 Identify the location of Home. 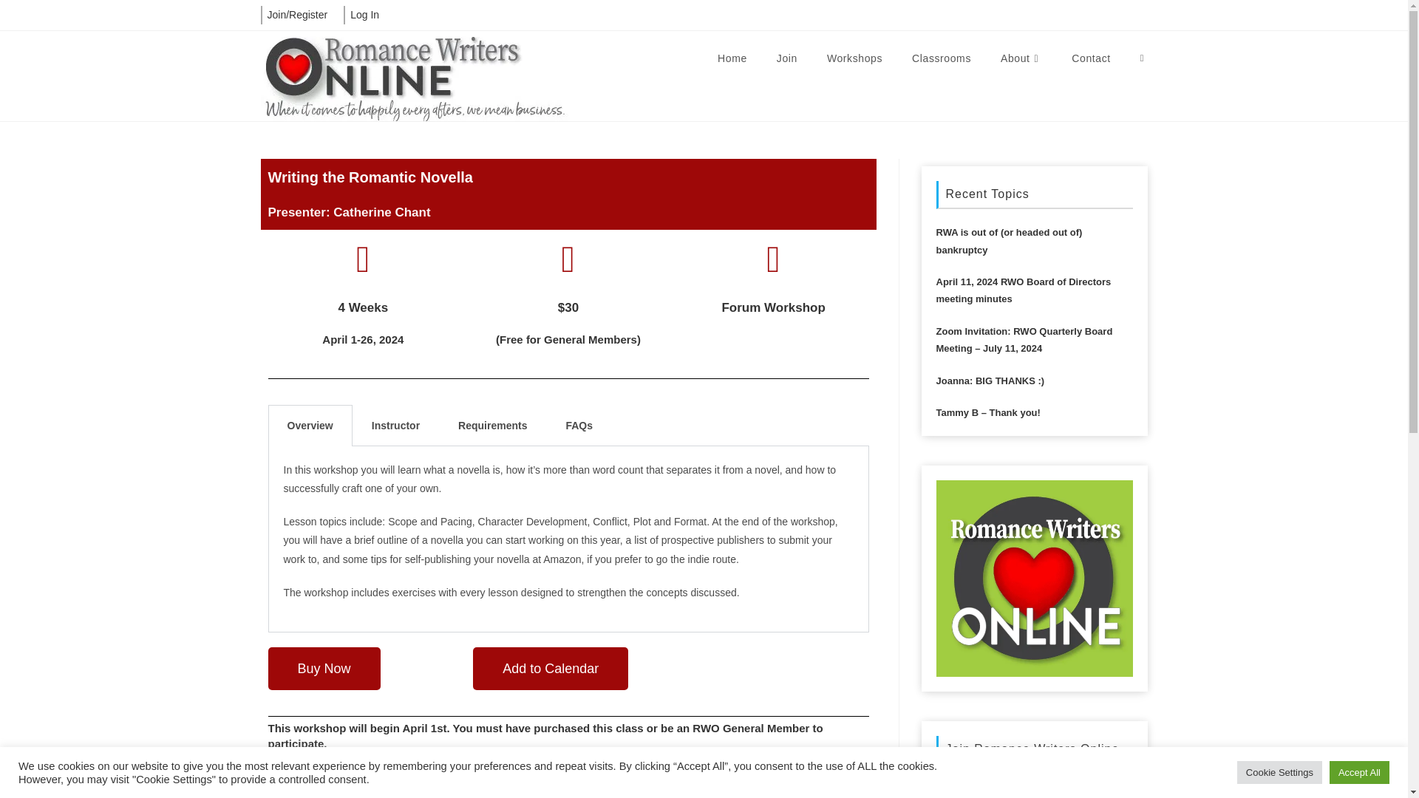
(732, 58).